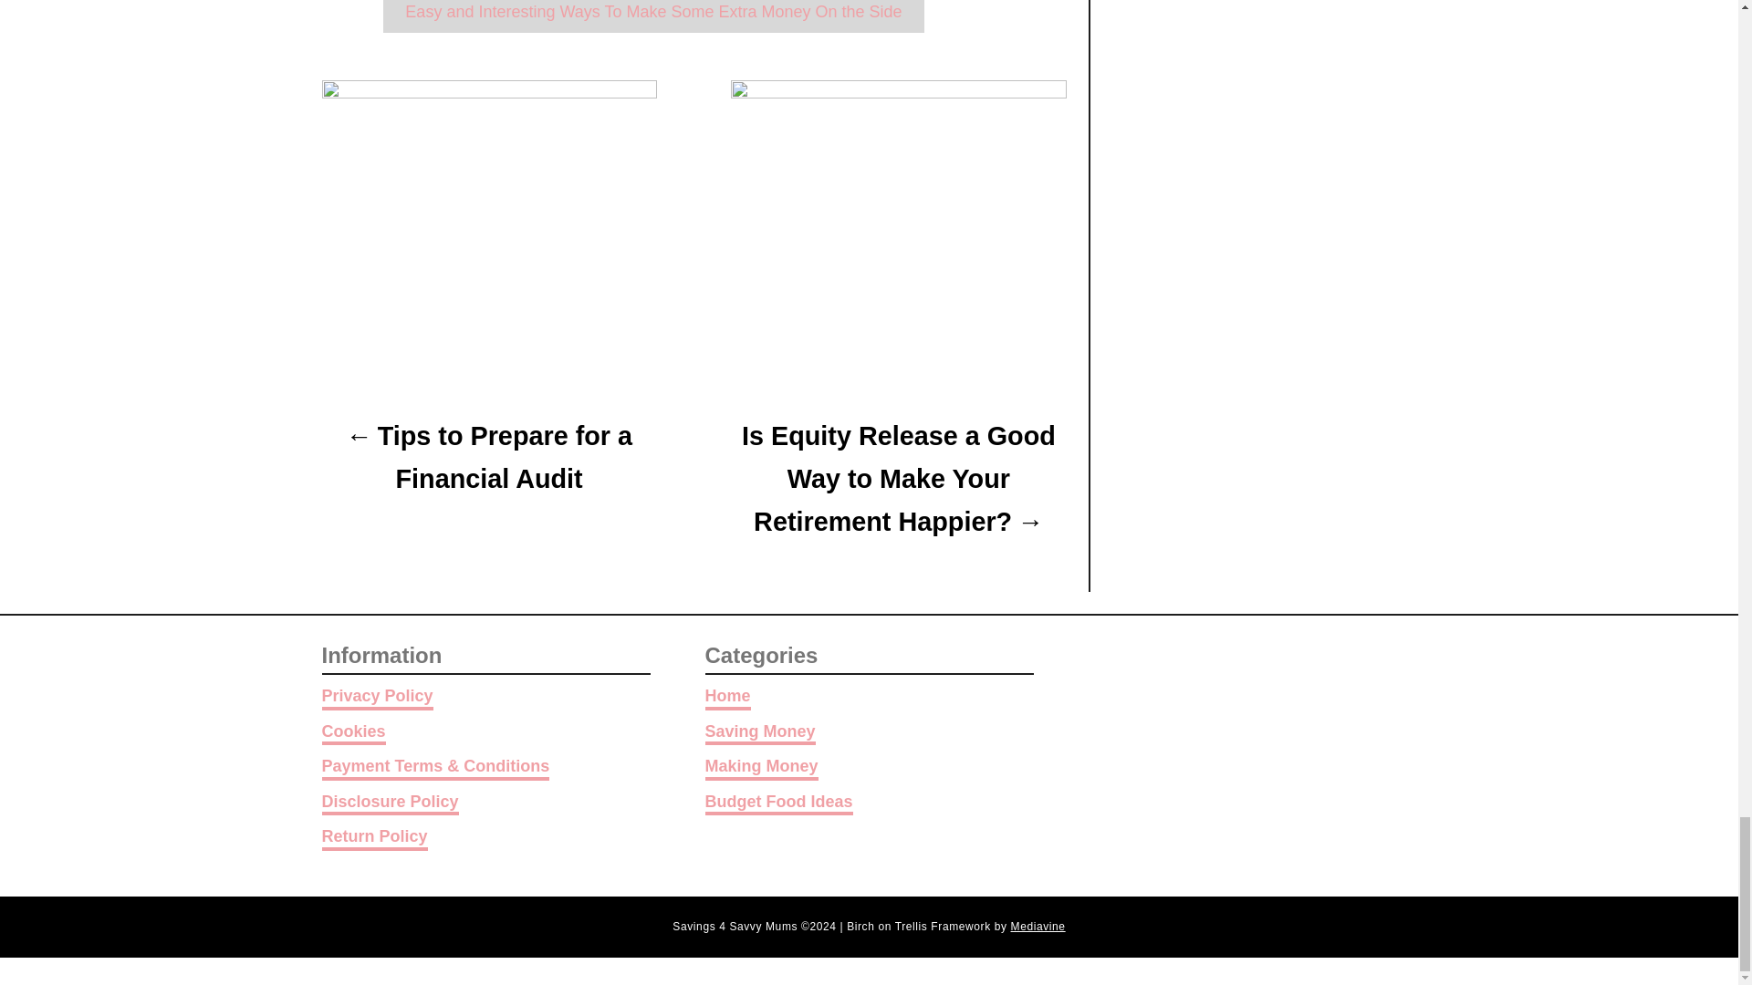  What do you see at coordinates (376, 697) in the screenshot?
I see `Privacy Policy` at bounding box center [376, 697].